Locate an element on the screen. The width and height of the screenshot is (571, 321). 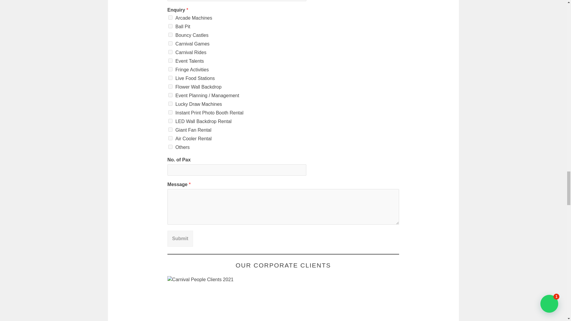
Air Cooler Rental is located at coordinates (170, 138).